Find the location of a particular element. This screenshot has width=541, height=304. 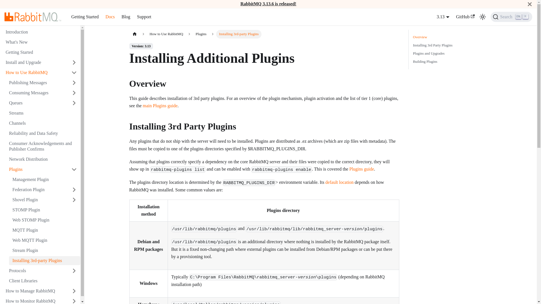

Channels is located at coordinates (43, 123).